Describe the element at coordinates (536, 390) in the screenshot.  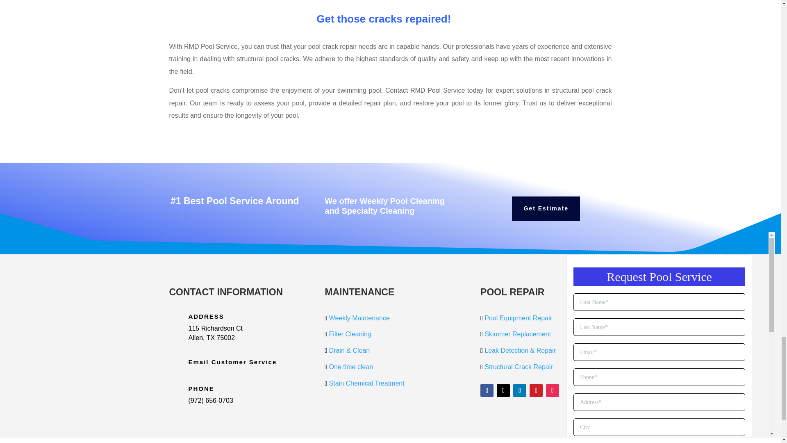
I see `Follow on Pinterest` at that location.